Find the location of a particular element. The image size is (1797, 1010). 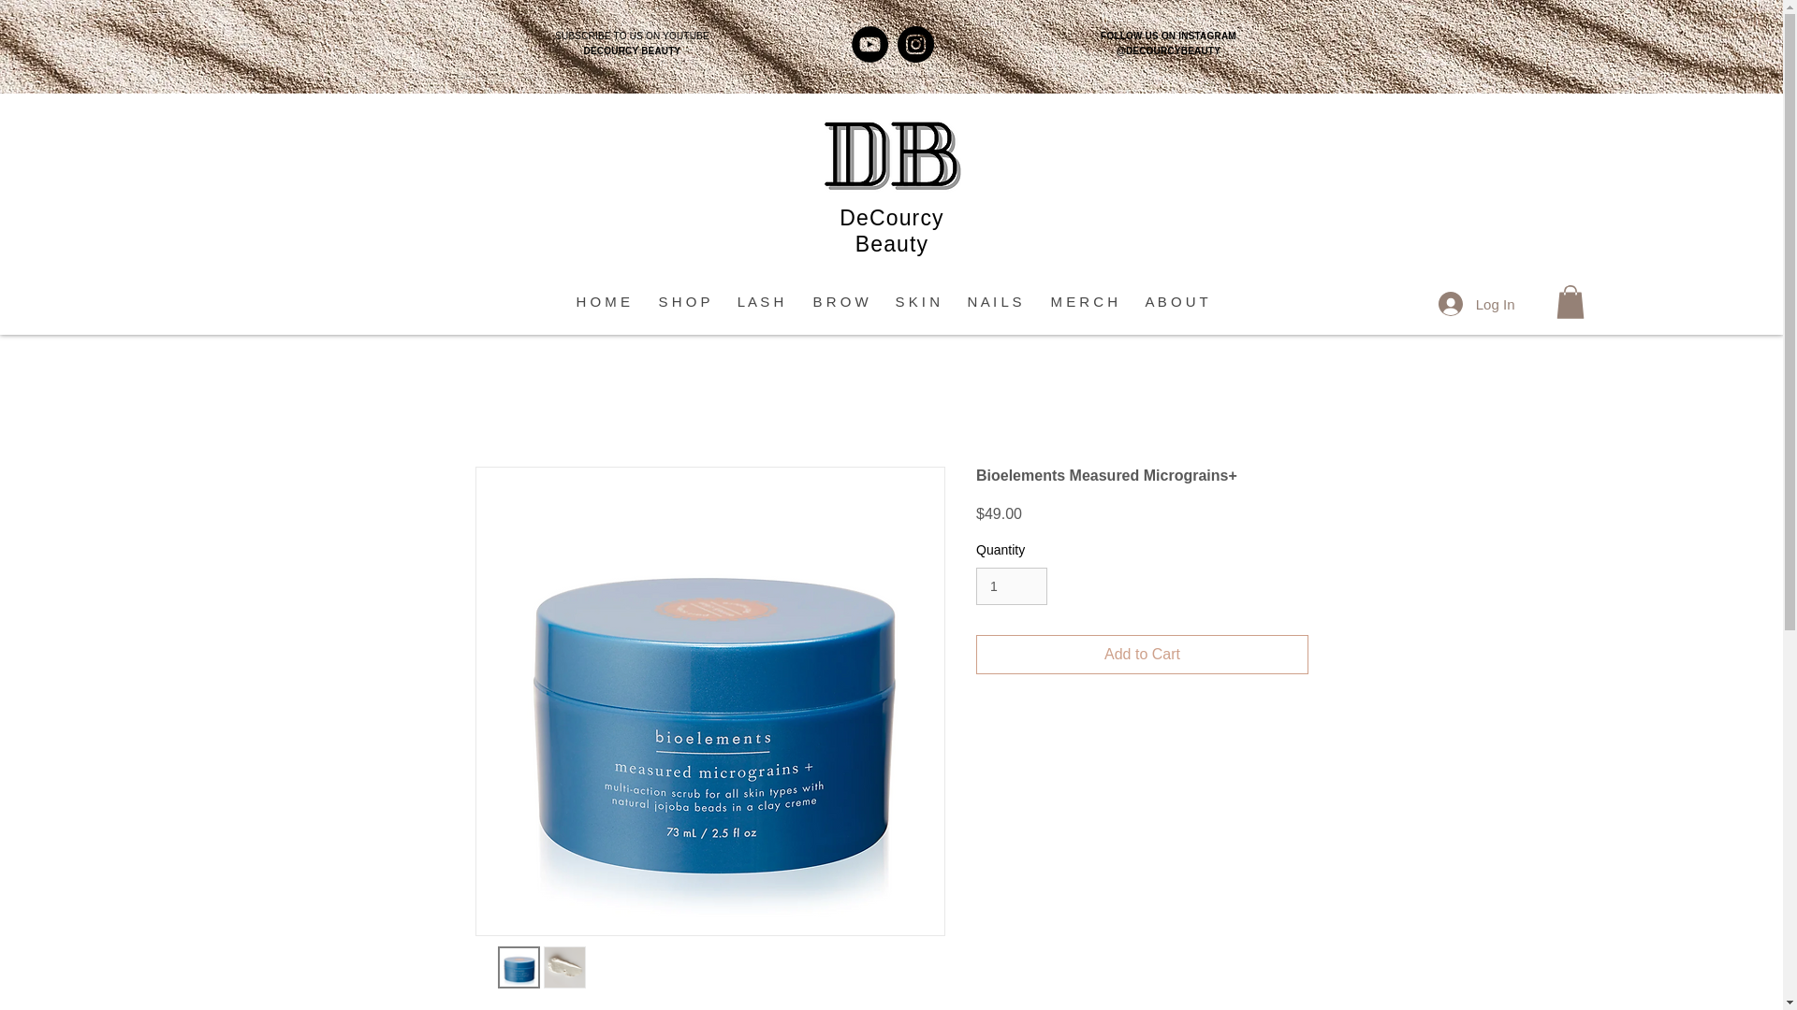

Log In is located at coordinates (1477, 303).